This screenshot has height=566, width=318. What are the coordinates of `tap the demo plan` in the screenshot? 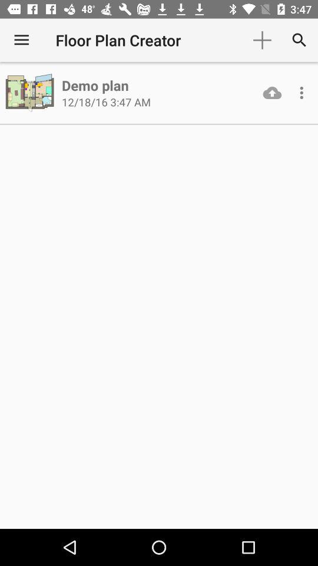 It's located at (95, 85).